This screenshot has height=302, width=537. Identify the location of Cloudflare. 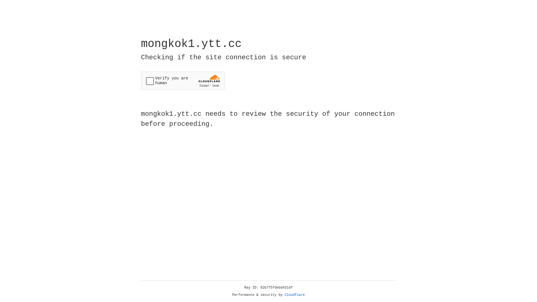
(295, 295).